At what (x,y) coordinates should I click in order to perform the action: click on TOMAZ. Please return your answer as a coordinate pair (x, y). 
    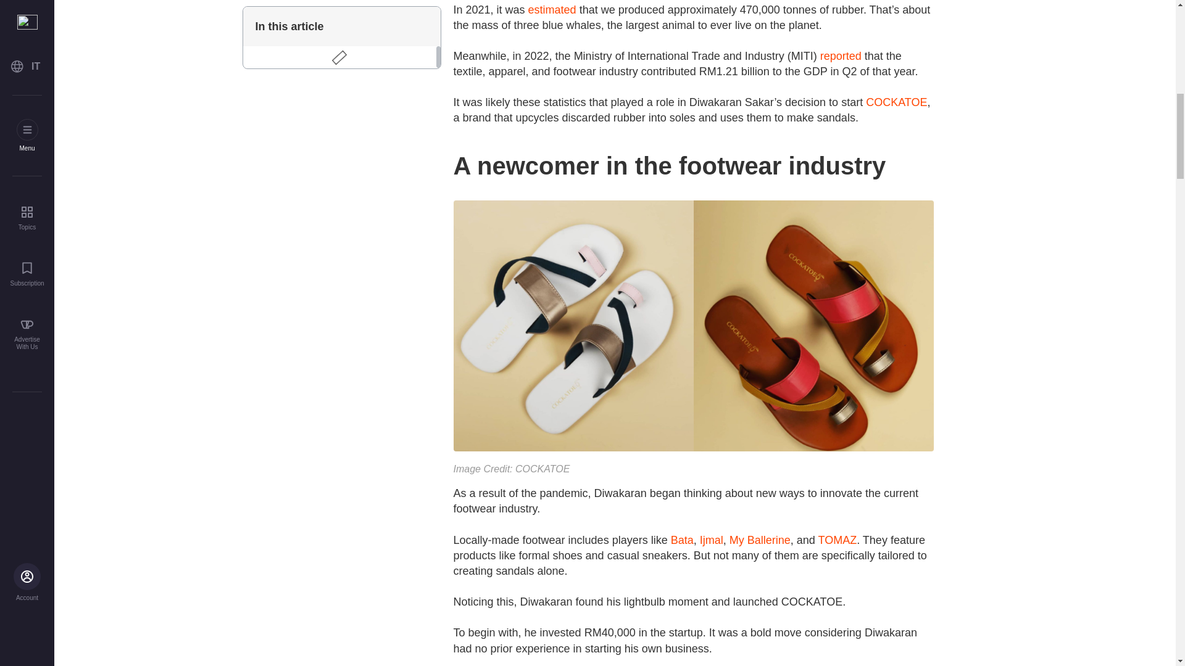
    Looking at the image, I should click on (838, 540).